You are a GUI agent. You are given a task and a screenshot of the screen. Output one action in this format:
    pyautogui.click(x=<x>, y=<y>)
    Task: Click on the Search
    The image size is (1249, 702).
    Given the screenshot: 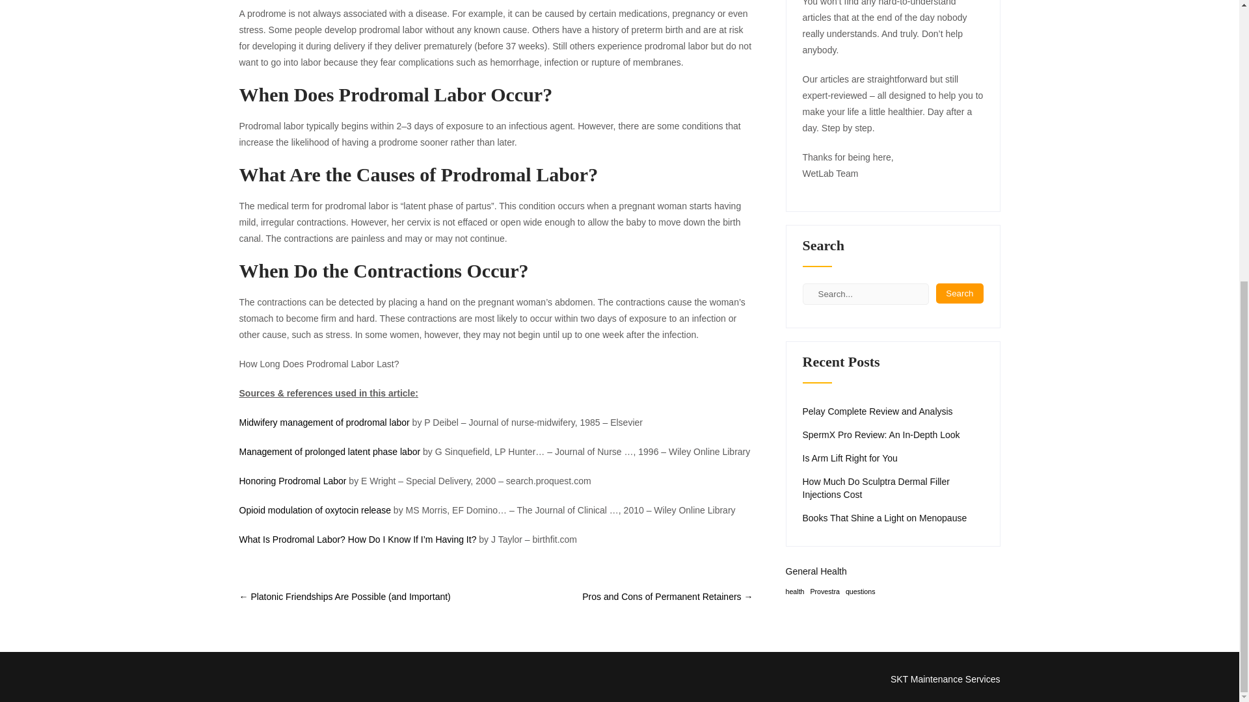 What is the action you would take?
    pyautogui.click(x=959, y=293)
    